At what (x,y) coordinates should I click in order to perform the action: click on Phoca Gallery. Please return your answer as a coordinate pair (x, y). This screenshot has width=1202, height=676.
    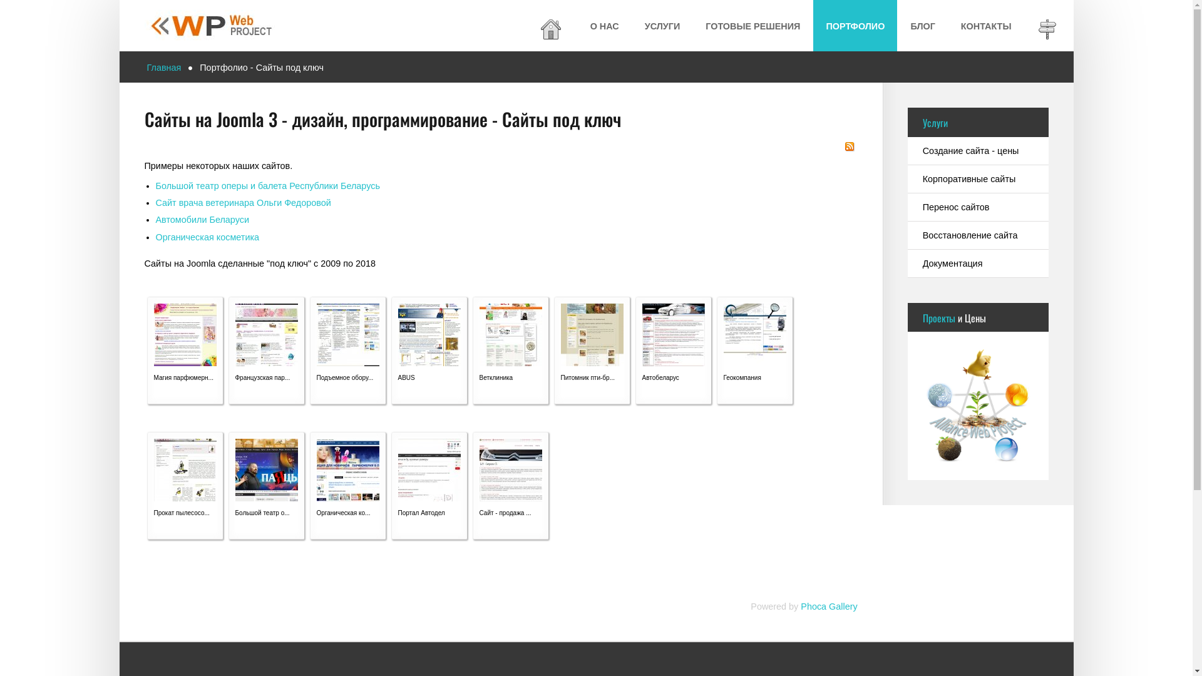
    Looking at the image, I should click on (829, 607).